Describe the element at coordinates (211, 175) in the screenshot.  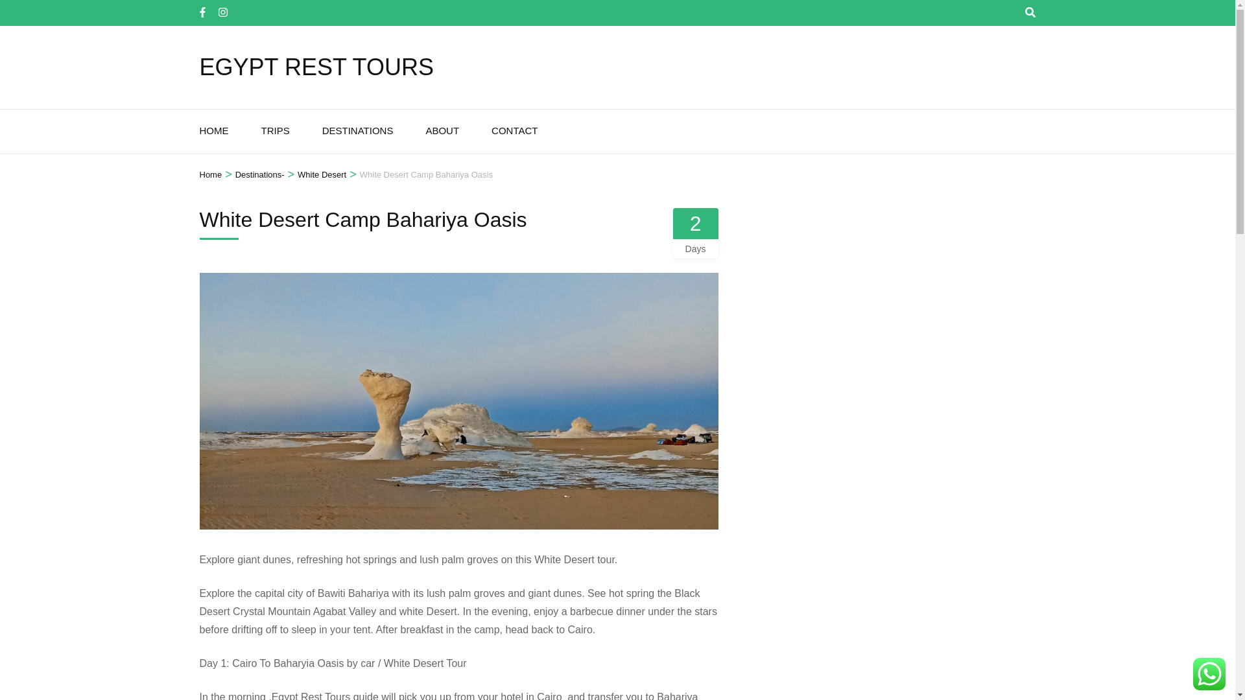
I see `Home` at that location.